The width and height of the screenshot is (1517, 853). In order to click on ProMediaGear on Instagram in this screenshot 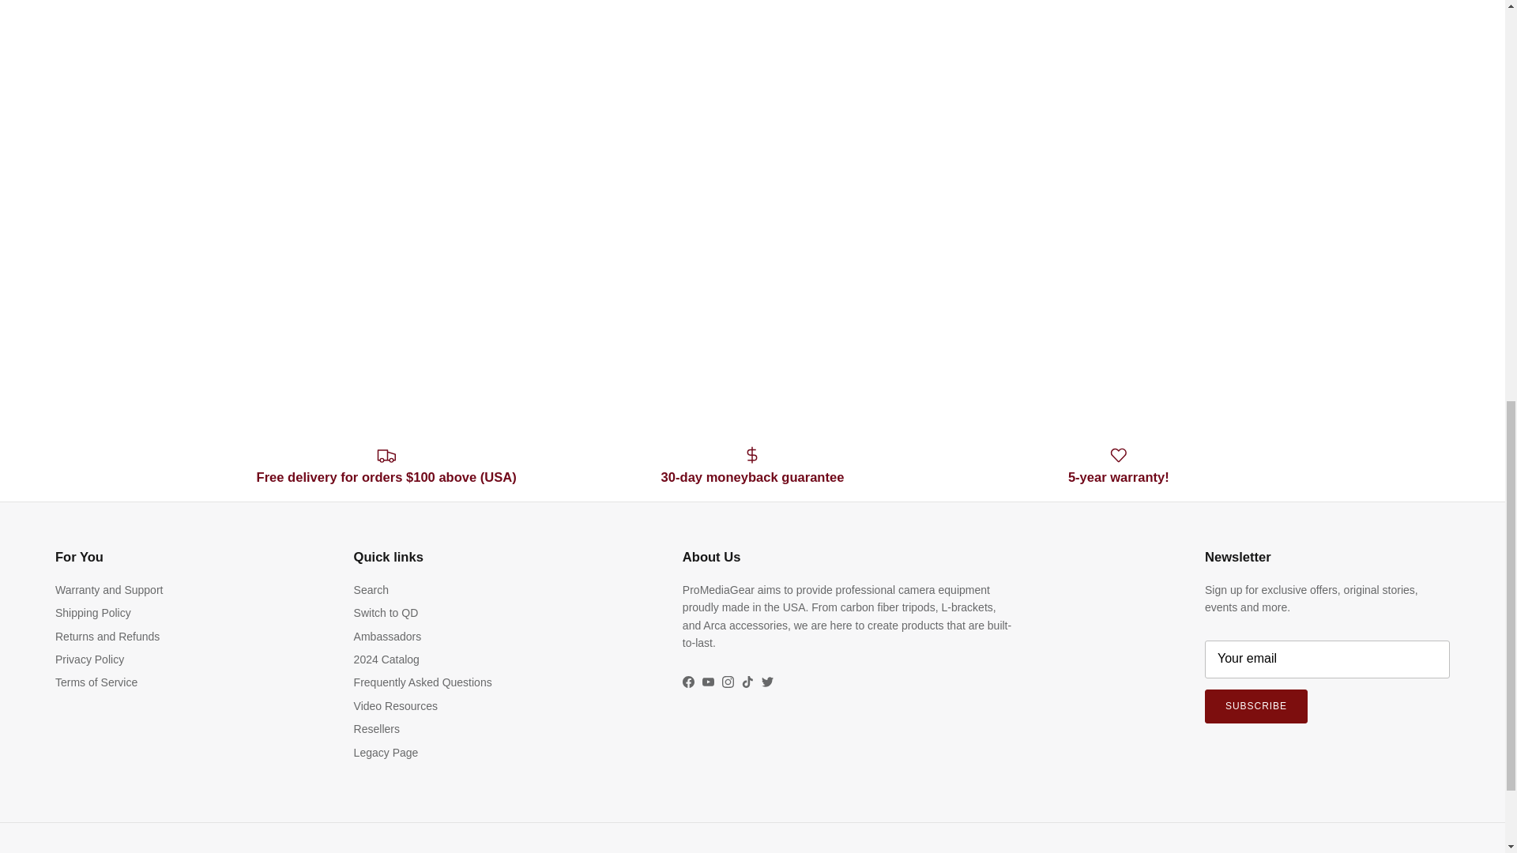, I will do `click(728, 682)`.